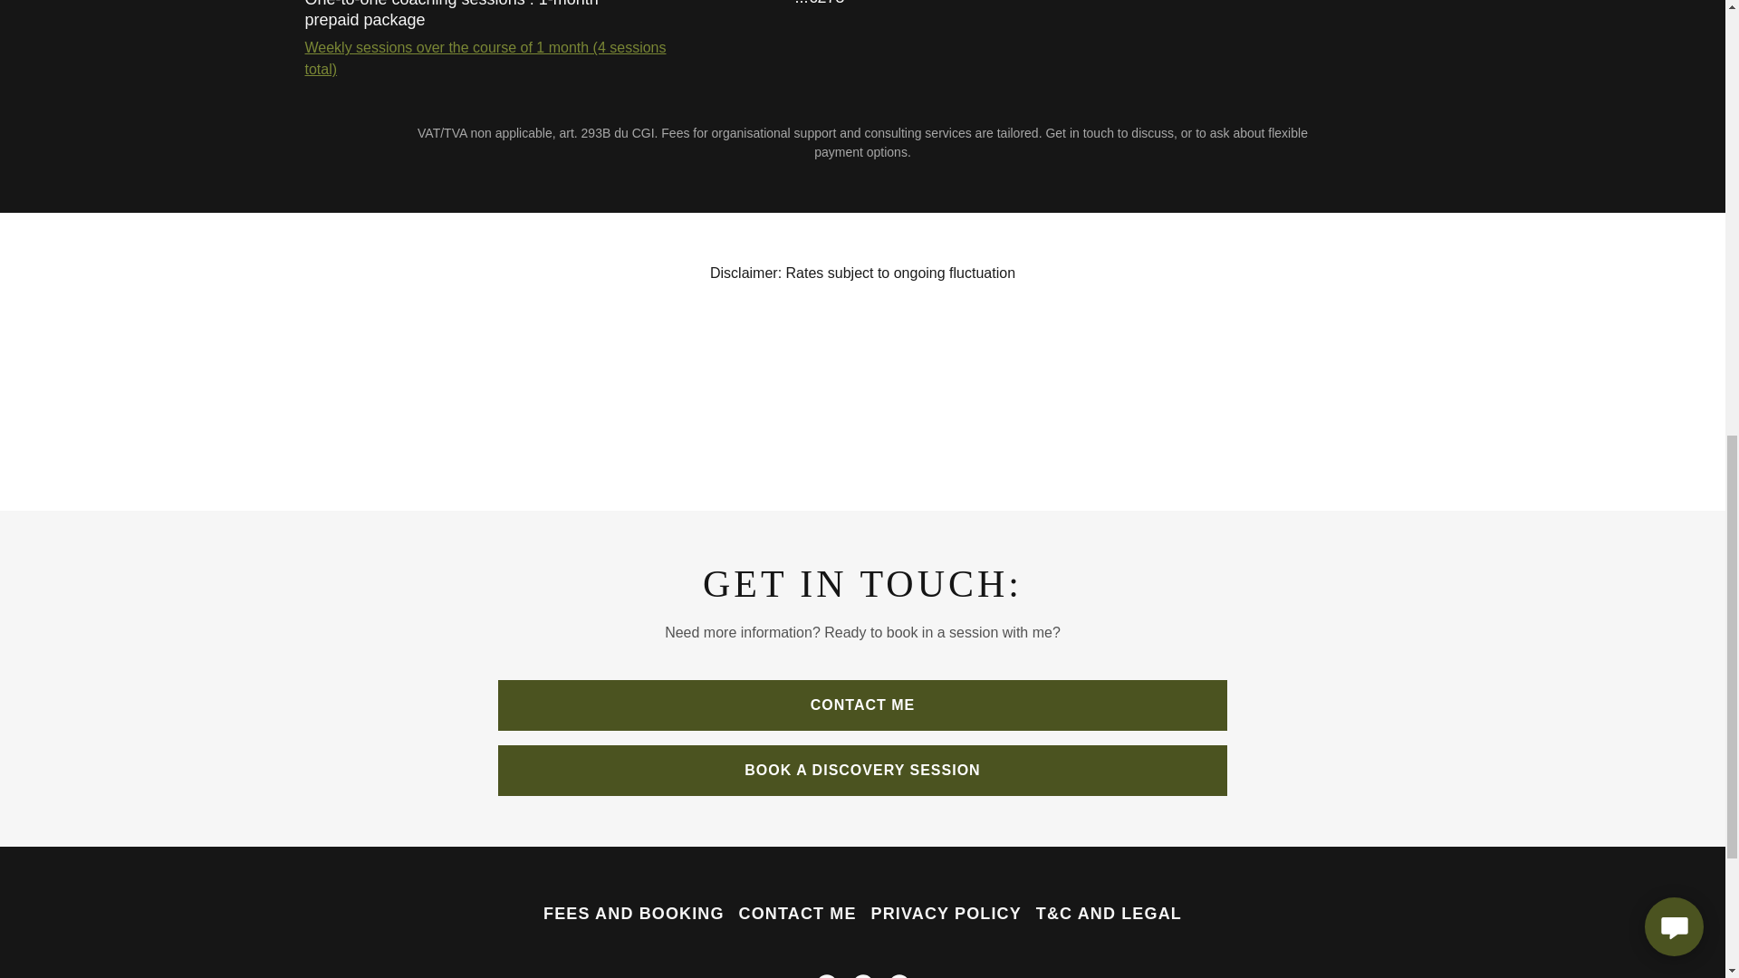  What do you see at coordinates (798, 915) in the screenshot?
I see `CONTACT ME` at bounding box center [798, 915].